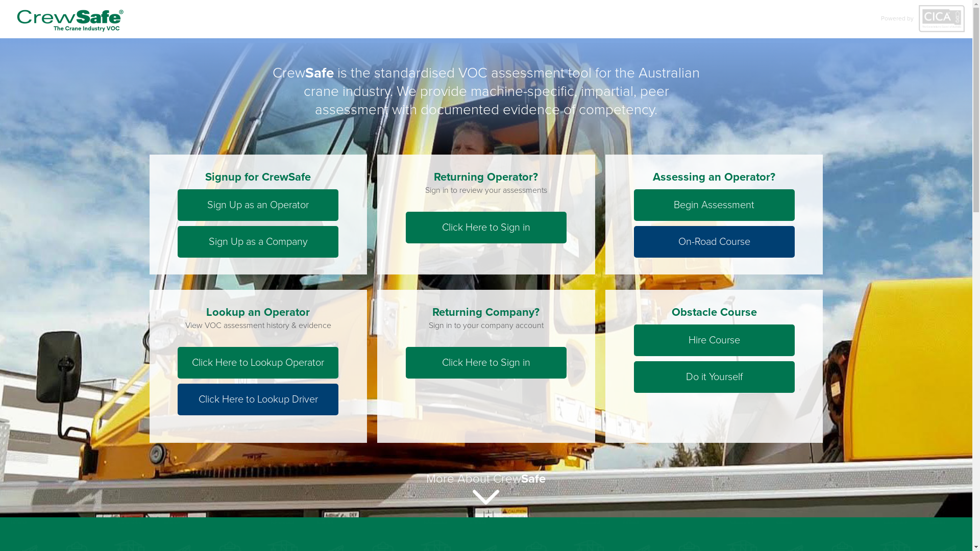 This screenshot has height=551, width=980. Describe the element at coordinates (486, 488) in the screenshot. I see `More About CrewSafe` at that location.